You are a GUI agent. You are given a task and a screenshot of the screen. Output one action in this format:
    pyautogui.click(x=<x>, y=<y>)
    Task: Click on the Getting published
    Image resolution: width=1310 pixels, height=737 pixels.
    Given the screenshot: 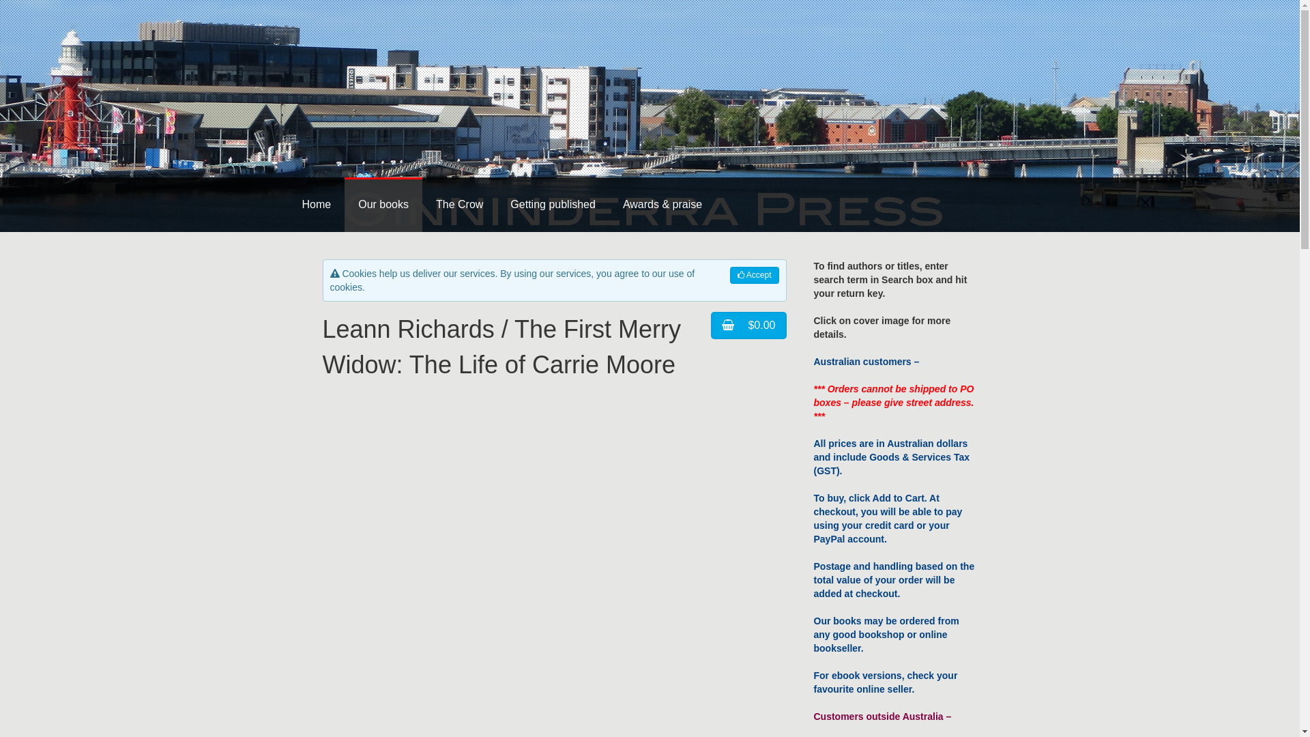 What is the action you would take?
    pyautogui.click(x=553, y=205)
    